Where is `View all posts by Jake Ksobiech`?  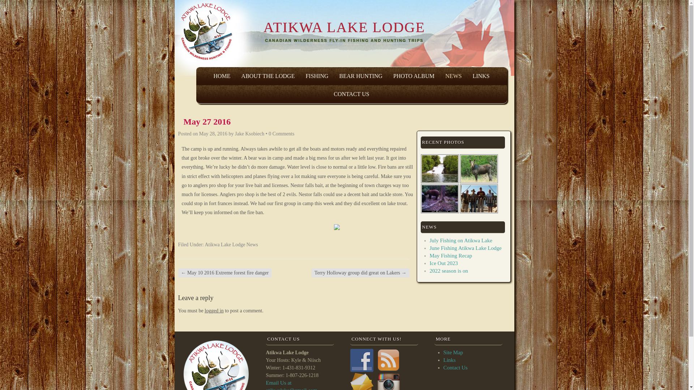
View all posts by Jake Ksobiech is located at coordinates (249, 134).